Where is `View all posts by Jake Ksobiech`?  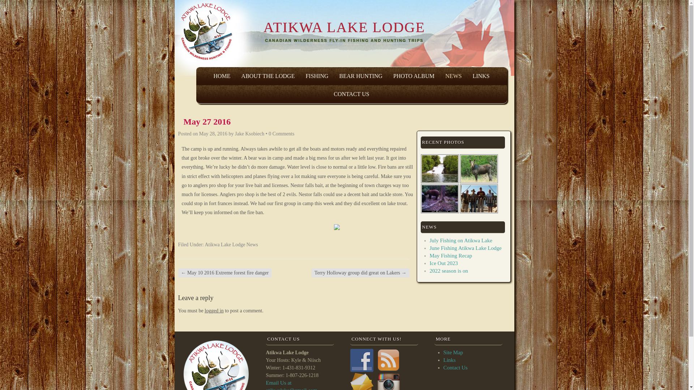
View all posts by Jake Ksobiech is located at coordinates (249, 134).